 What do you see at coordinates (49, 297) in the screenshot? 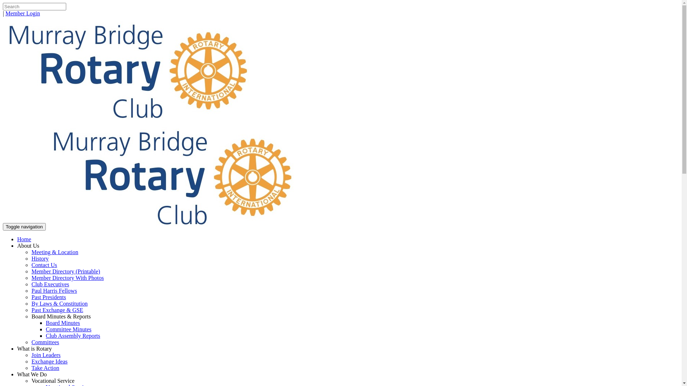
I see `Past Presidents` at bounding box center [49, 297].